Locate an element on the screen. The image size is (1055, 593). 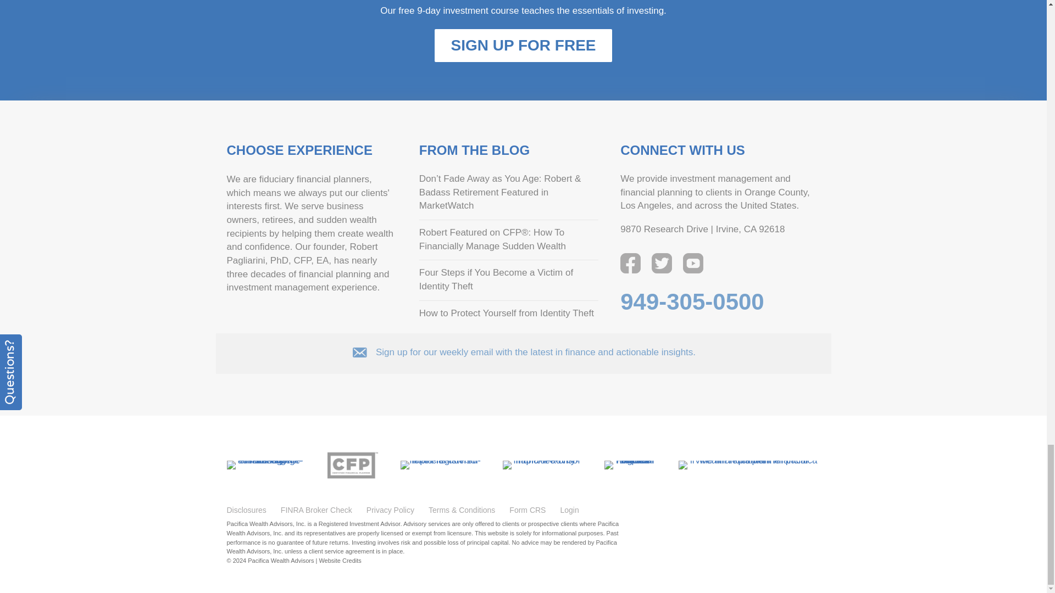
enrolled-agent-irs-tax-agent-financial-advisor-orange-county is located at coordinates (265, 465).